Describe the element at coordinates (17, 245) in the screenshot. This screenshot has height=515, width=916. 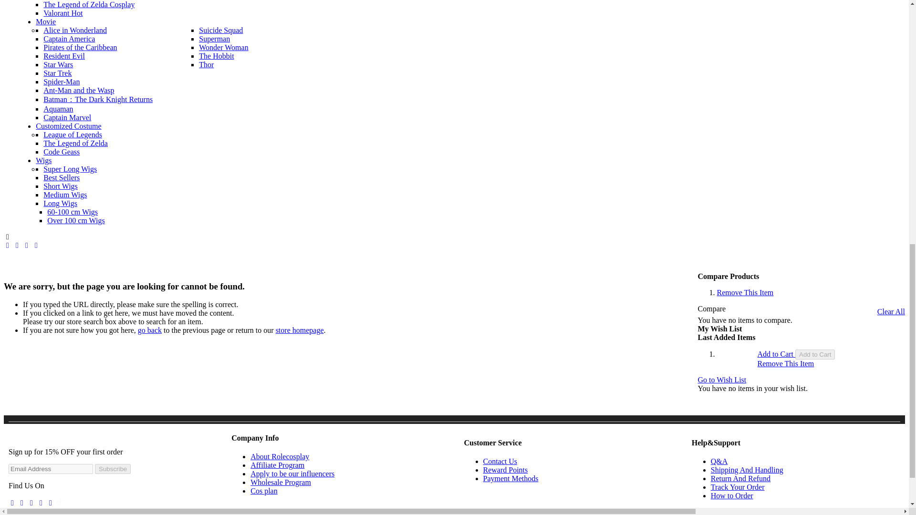
I see `Twitter` at that location.